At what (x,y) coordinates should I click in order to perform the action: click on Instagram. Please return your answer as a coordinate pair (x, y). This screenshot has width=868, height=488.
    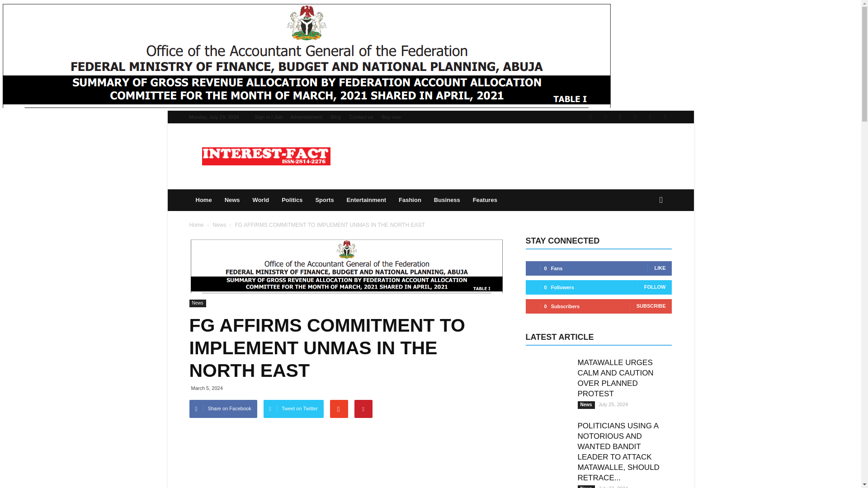
    Looking at the image, I should click on (620, 117).